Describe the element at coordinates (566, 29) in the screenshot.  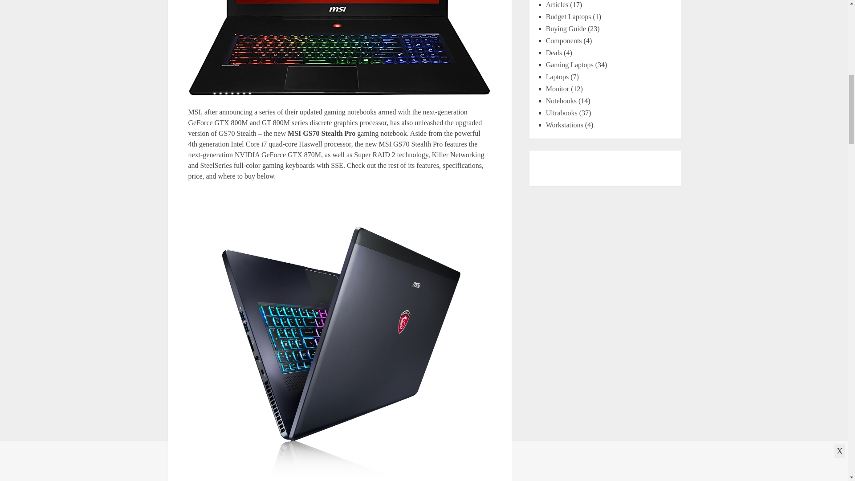
I see `Buying Guide` at that location.